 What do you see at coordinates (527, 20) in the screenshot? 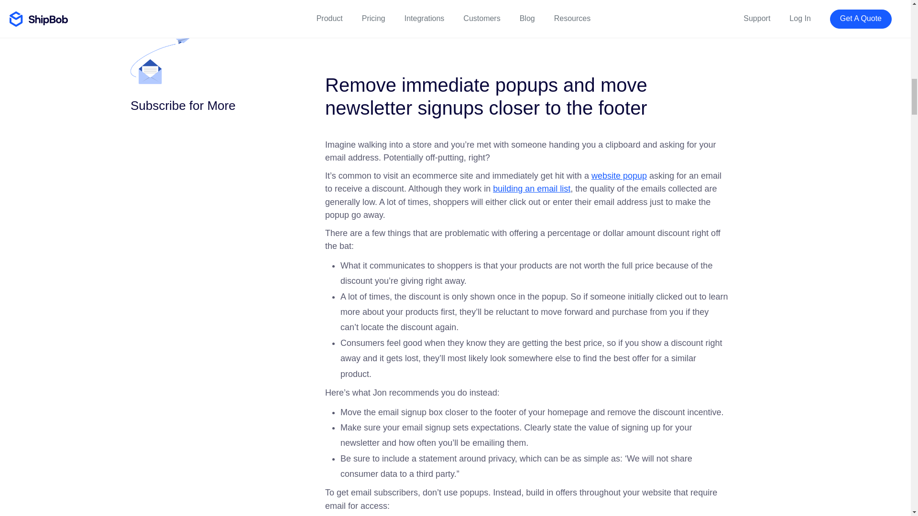
I see `Live BFCM Website Teardowns with Jon MacDonald of The Good` at bounding box center [527, 20].